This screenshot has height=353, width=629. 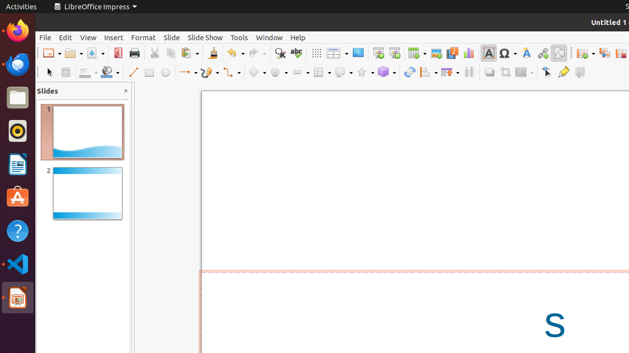 I want to click on Delete Slide, so click(x=621, y=53).